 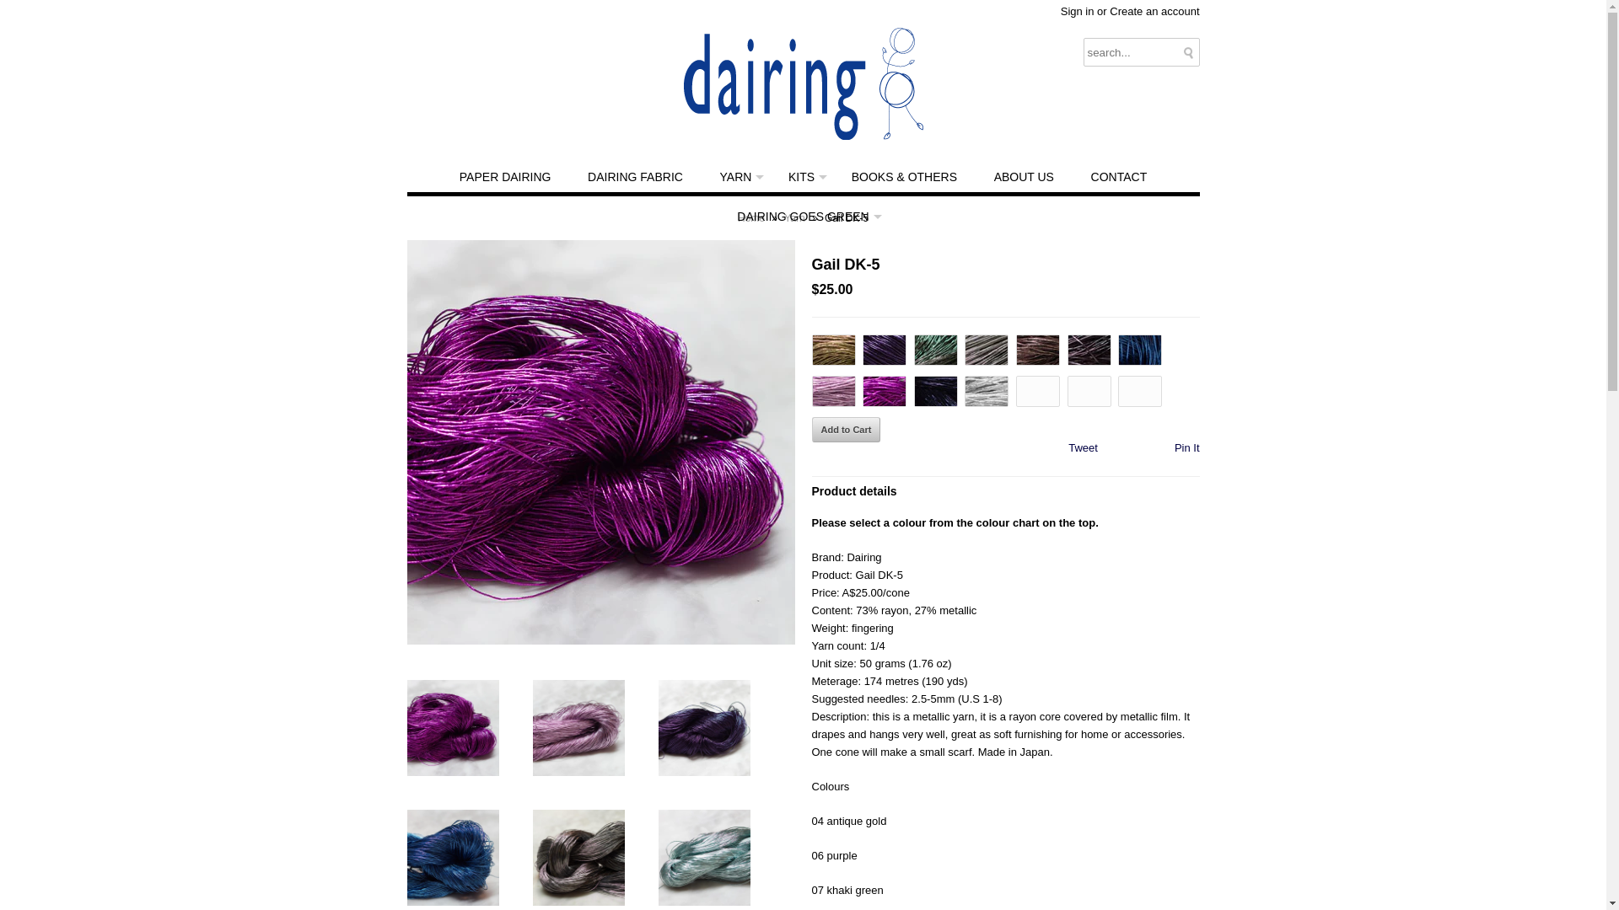 What do you see at coordinates (1120, 177) in the screenshot?
I see `CONTACT` at bounding box center [1120, 177].